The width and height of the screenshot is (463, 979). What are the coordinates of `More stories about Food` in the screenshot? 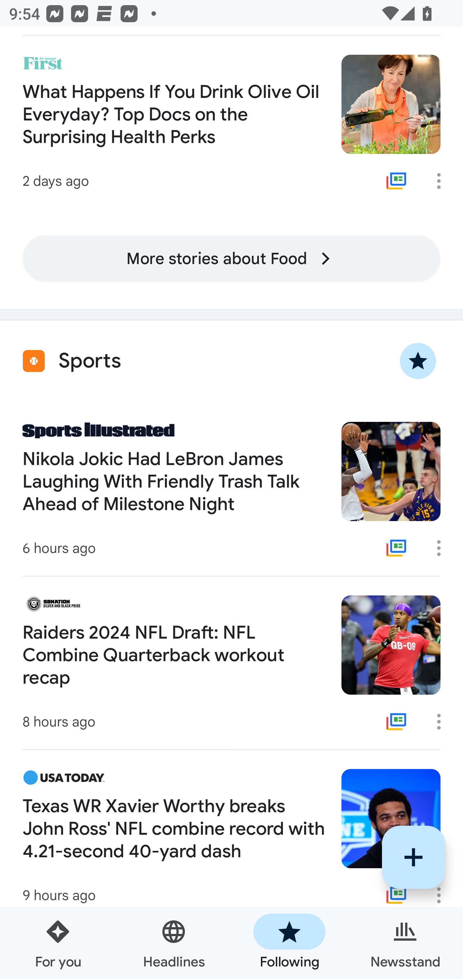 It's located at (232, 258).